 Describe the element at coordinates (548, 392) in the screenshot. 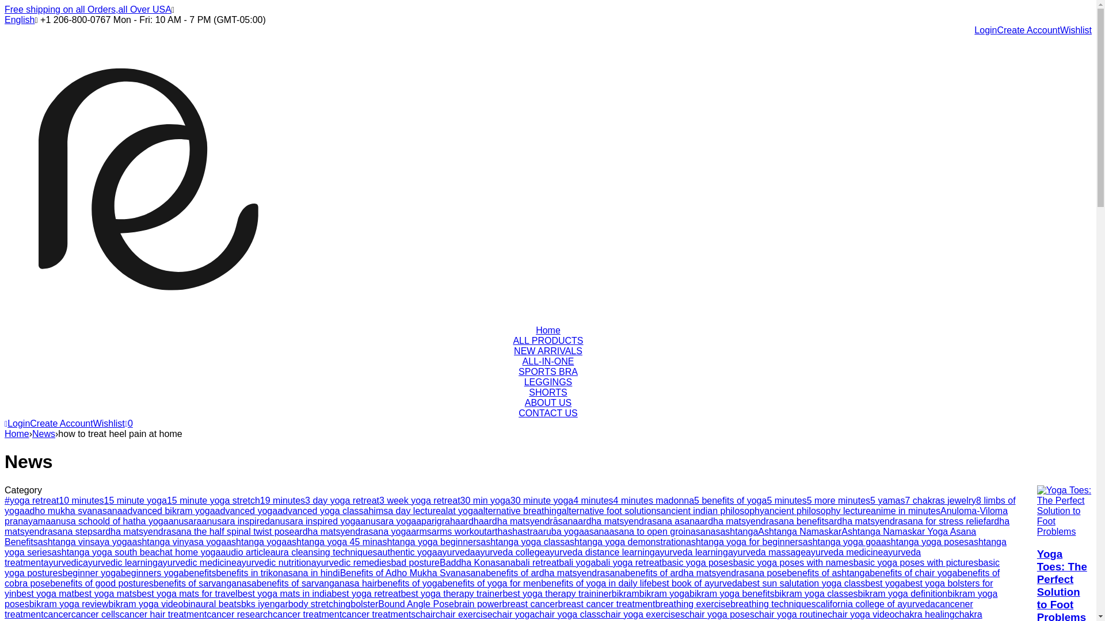

I see `SHORTS` at that location.